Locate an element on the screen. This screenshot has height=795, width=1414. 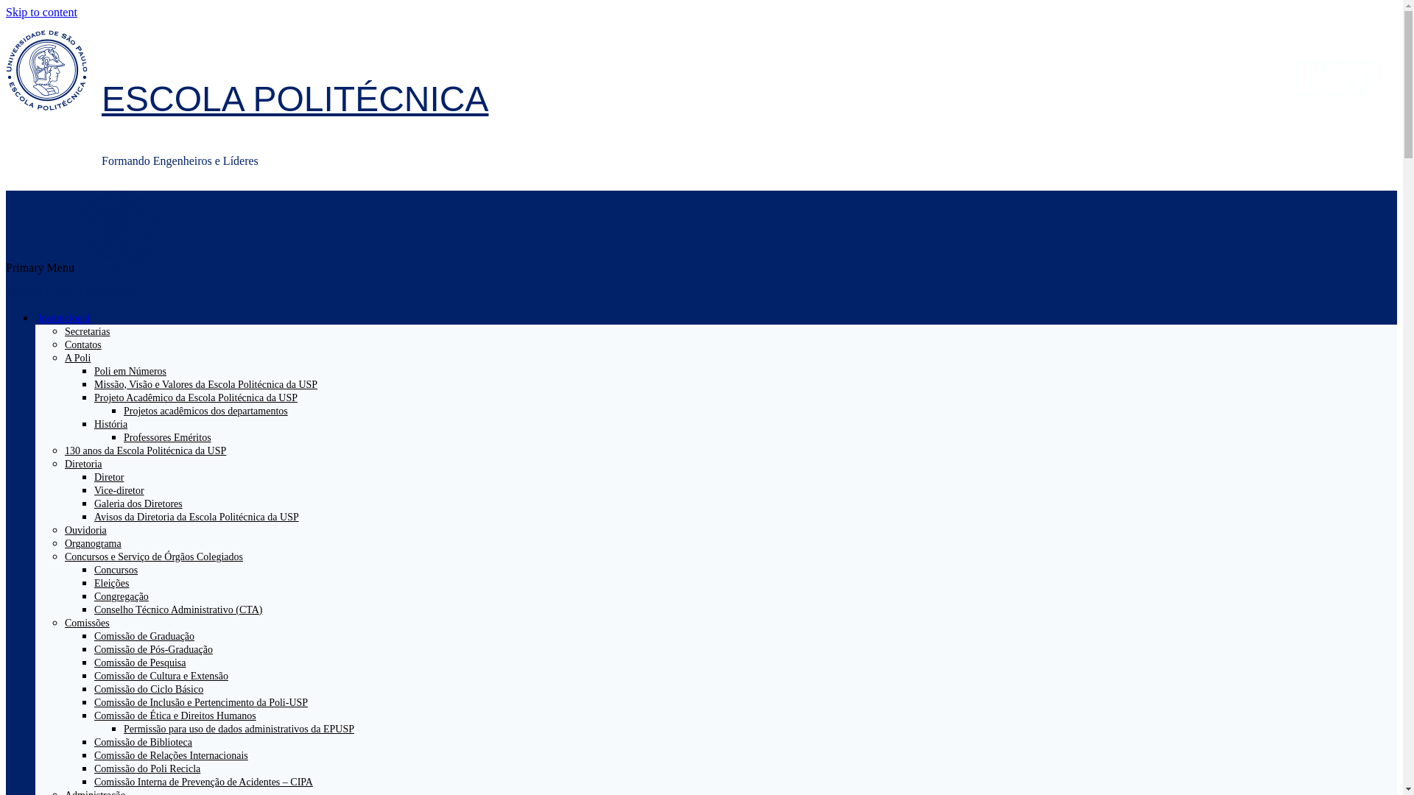
Diretoria is located at coordinates (90, 464).